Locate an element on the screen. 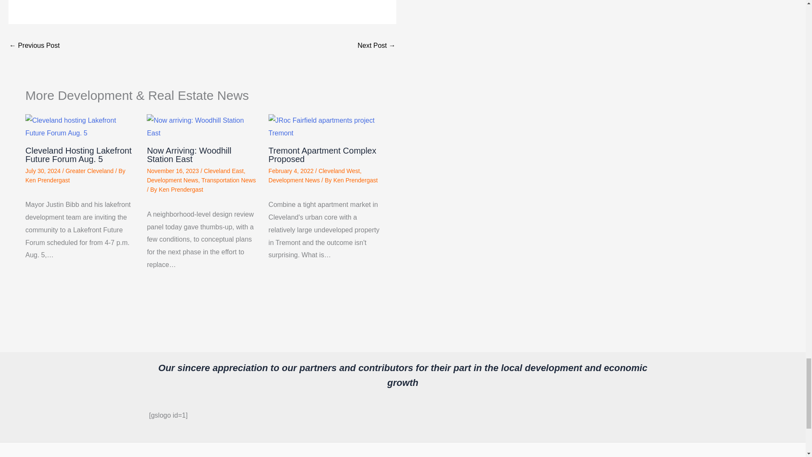 Image resolution: width=812 pixels, height=457 pixels. View all posts by Ken Prendergast is located at coordinates (47, 180).